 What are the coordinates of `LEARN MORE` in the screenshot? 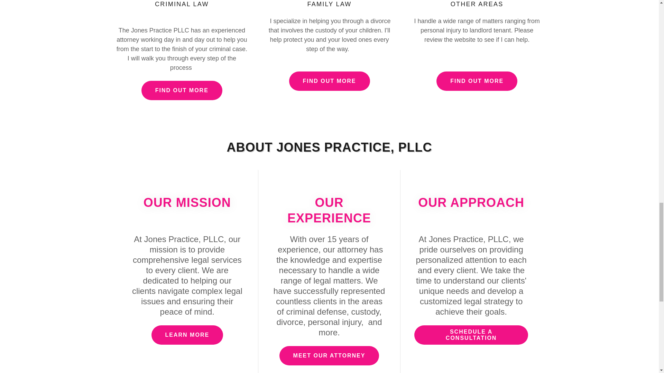 It's located at (187, 335).